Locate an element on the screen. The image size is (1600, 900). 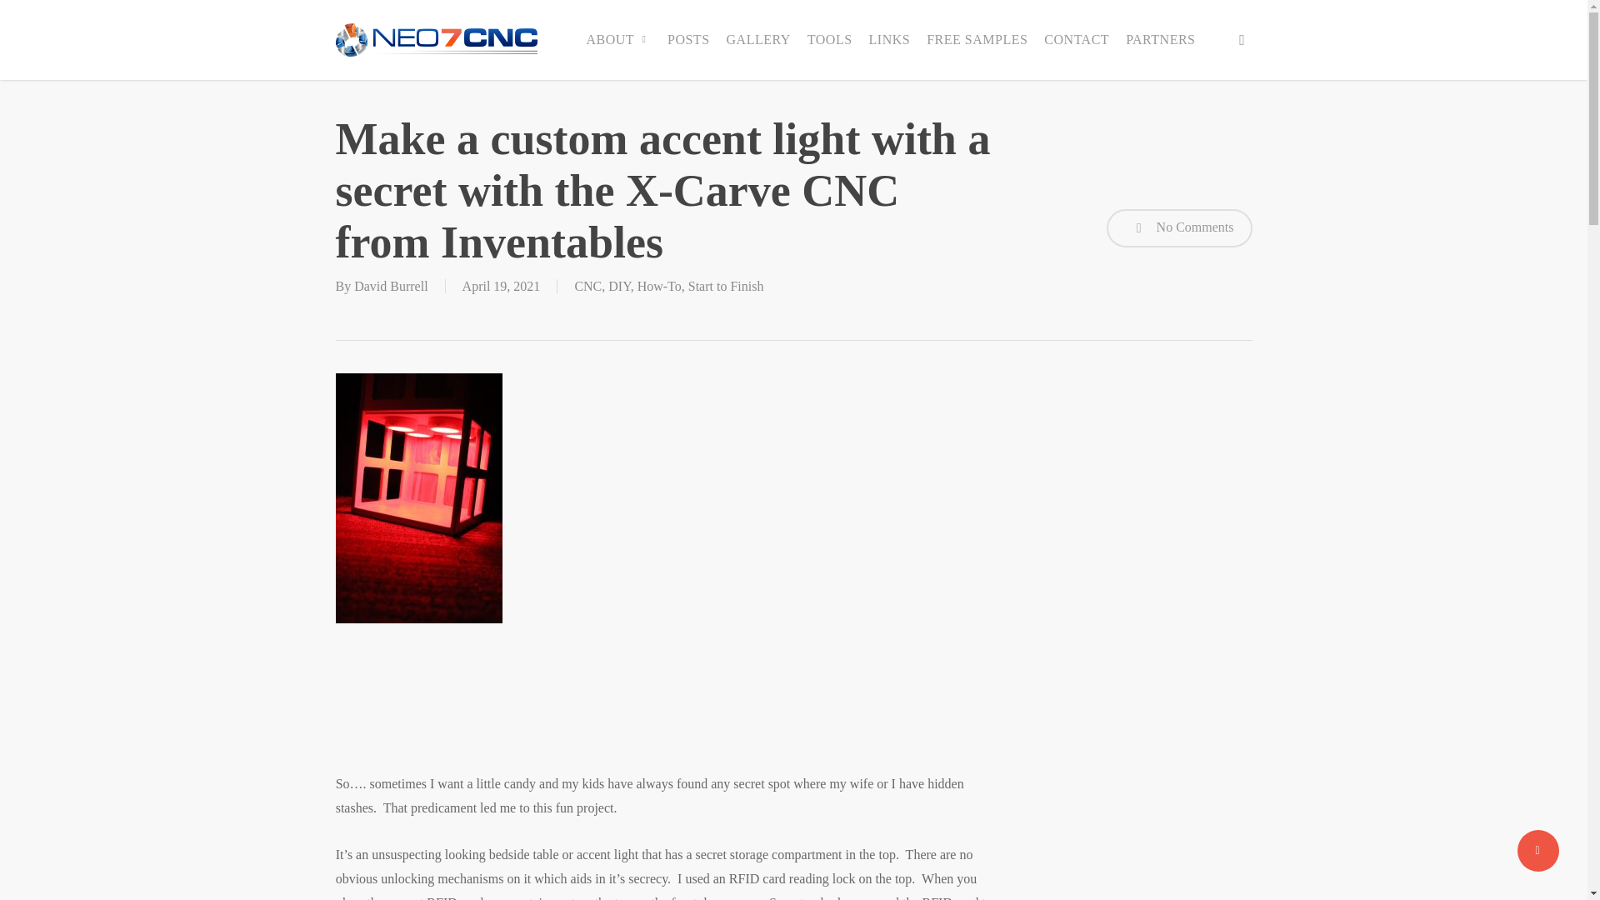
FREE SAMPLES is located at coordinates (977, 40).